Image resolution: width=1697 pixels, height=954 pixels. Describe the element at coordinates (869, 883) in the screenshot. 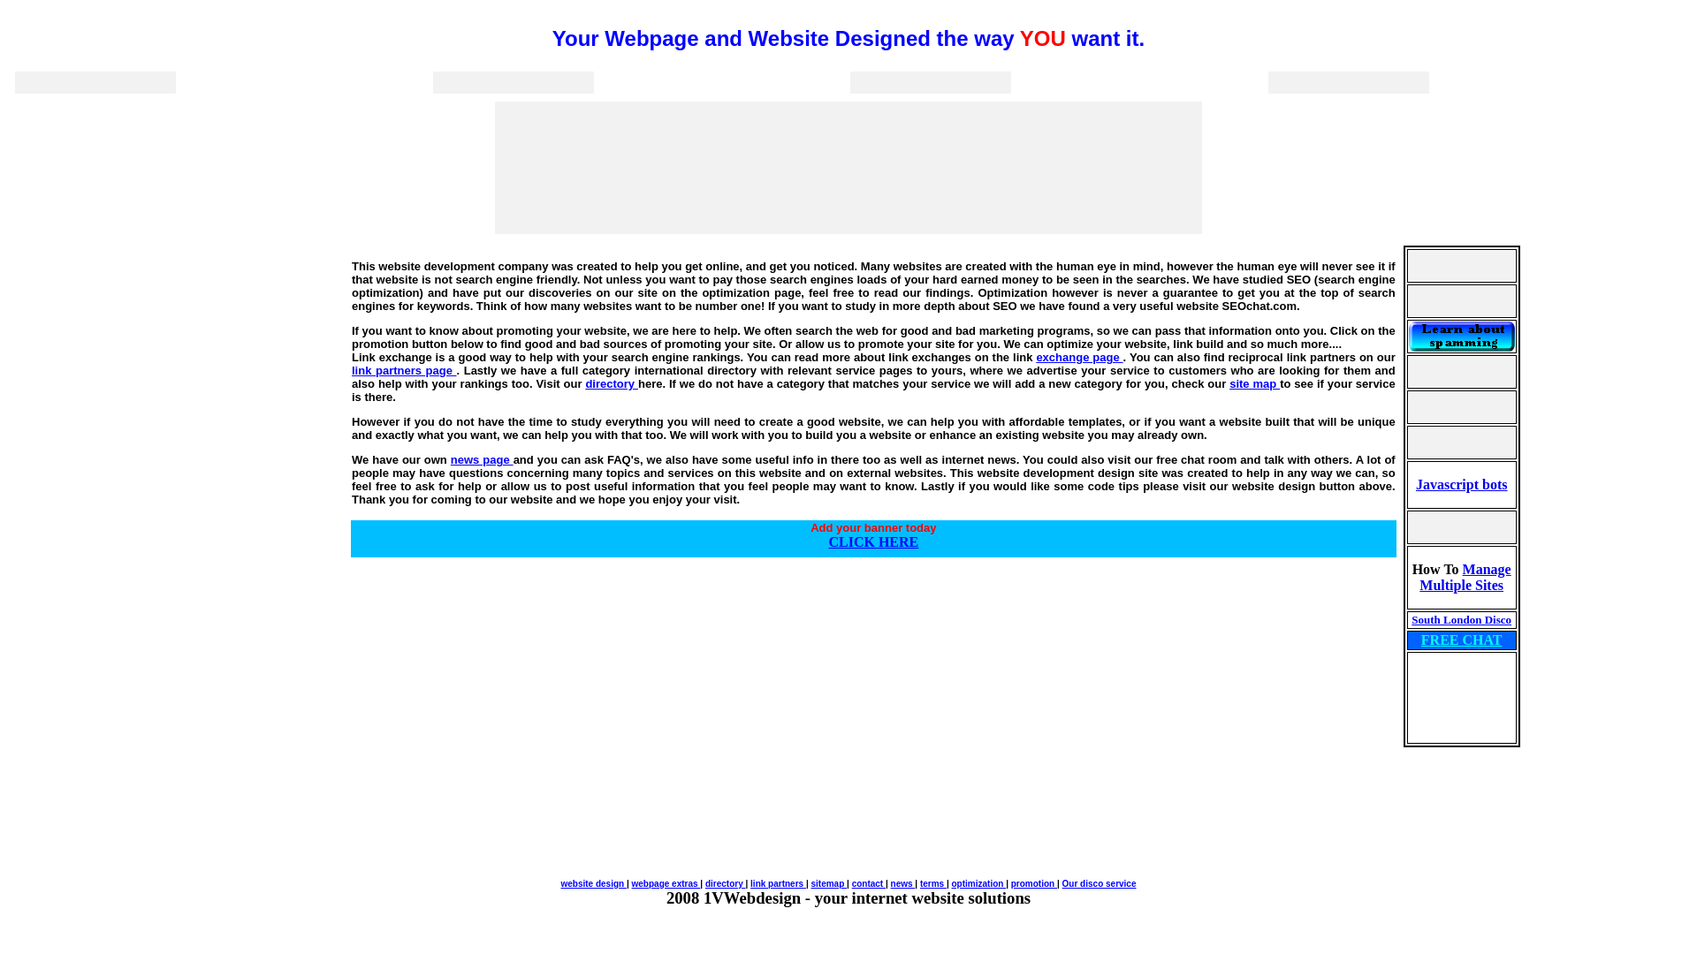

I see `contact` at that location.